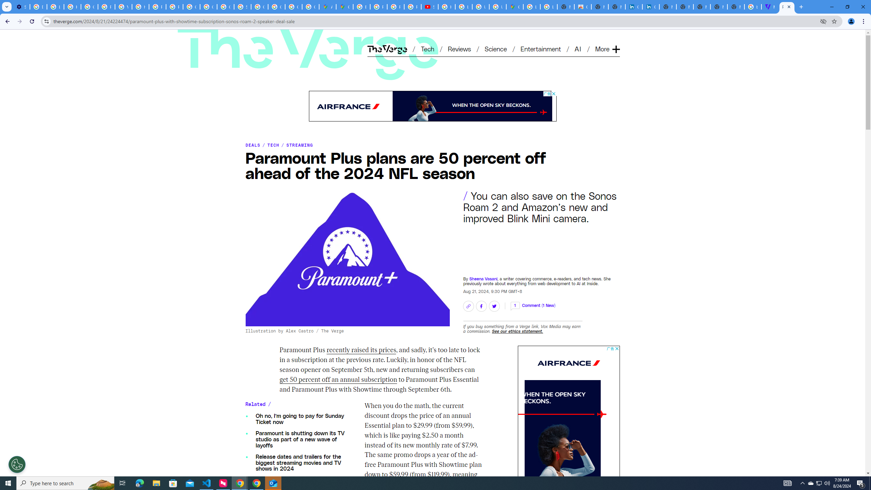 The image size is (871, 490). I want to click on The Verge, so click(308, 51).